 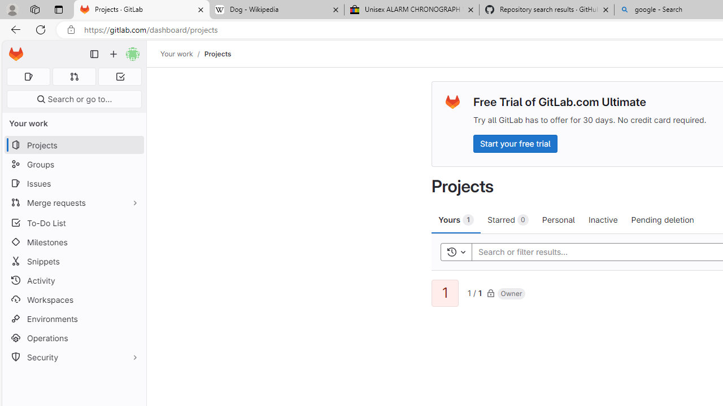 I want to click on Issues, so click(x=73, y=183).